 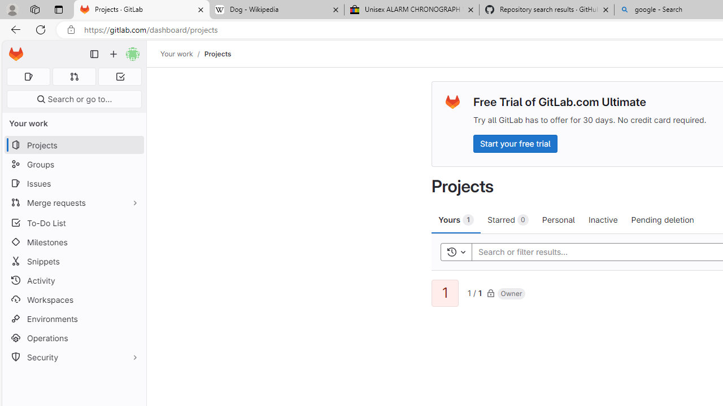 I want to click on Issues, so click(x=73, y=183).